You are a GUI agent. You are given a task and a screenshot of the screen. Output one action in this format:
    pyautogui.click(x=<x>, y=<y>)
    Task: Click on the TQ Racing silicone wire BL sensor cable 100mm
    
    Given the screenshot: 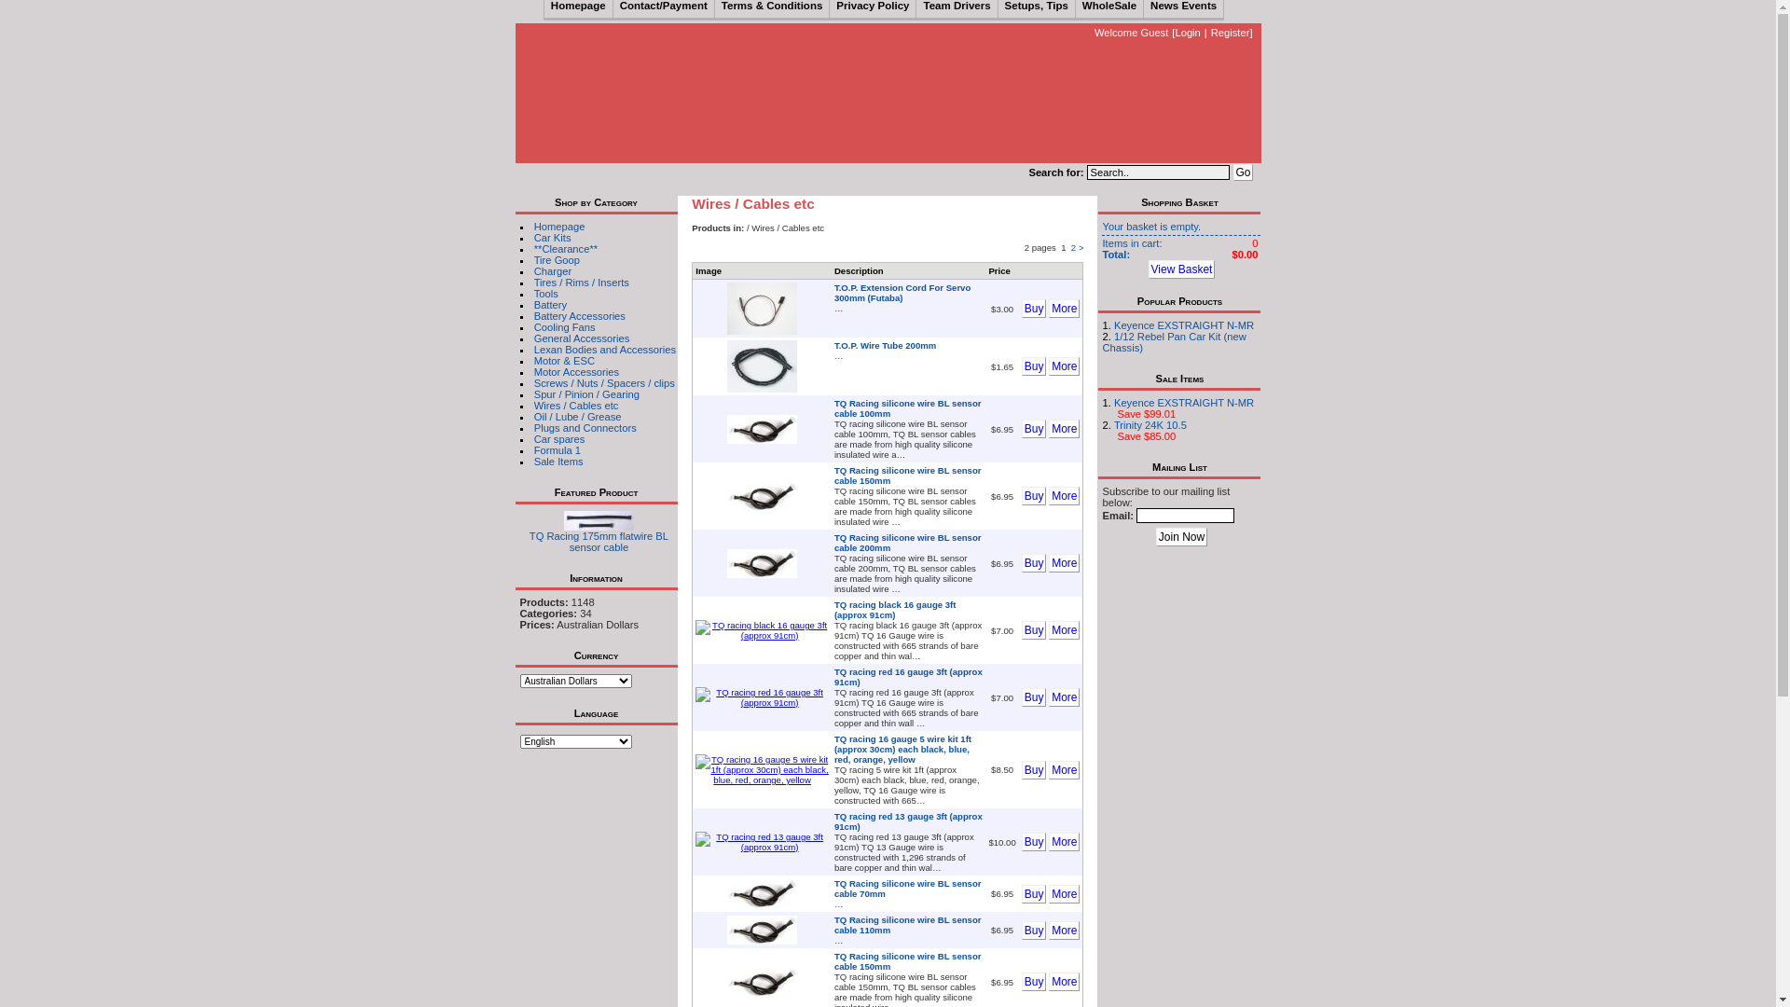 What is the action you would take?
    pyautogui.click(x=908, y=408)
    